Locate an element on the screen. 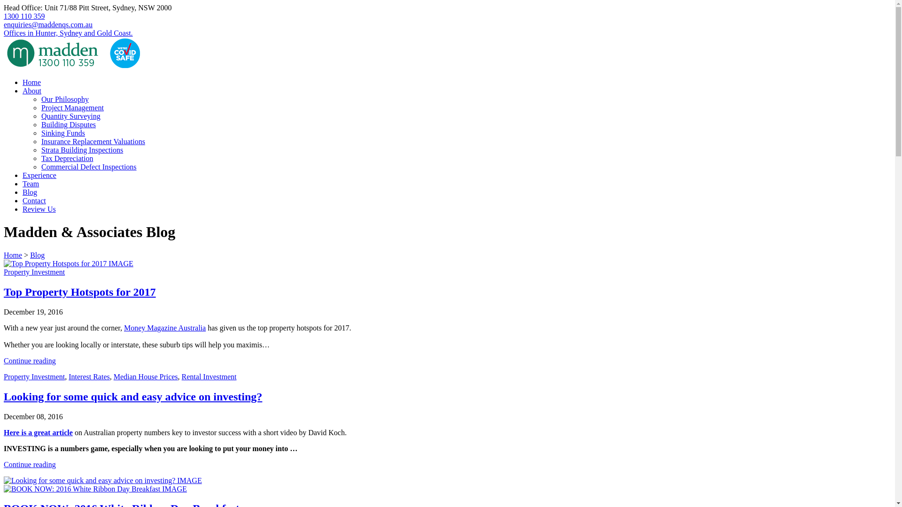  Median House Prices is located at coordinates (146, 376).